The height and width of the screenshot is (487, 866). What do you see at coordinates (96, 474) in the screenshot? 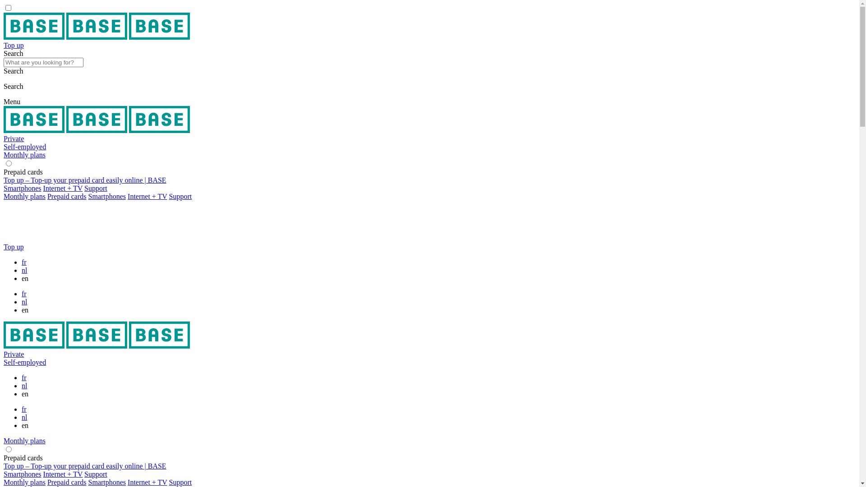
I see `Support` at bounding box center [96, 474].